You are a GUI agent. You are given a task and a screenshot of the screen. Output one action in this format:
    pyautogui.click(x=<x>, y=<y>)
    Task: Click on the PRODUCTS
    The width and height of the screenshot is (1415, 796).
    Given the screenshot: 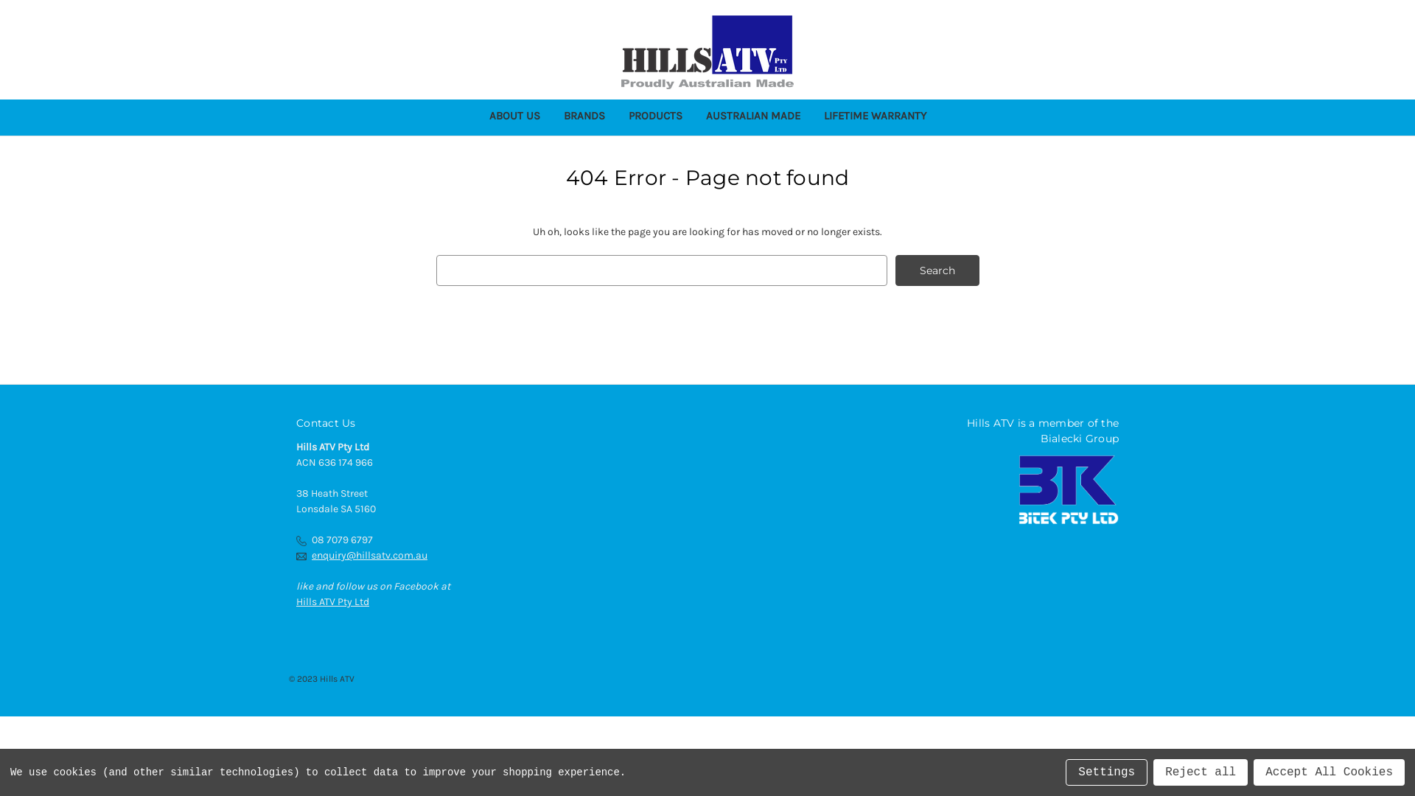 What is the action you would take?
    pyautogui.click(x=654, y=118)
    